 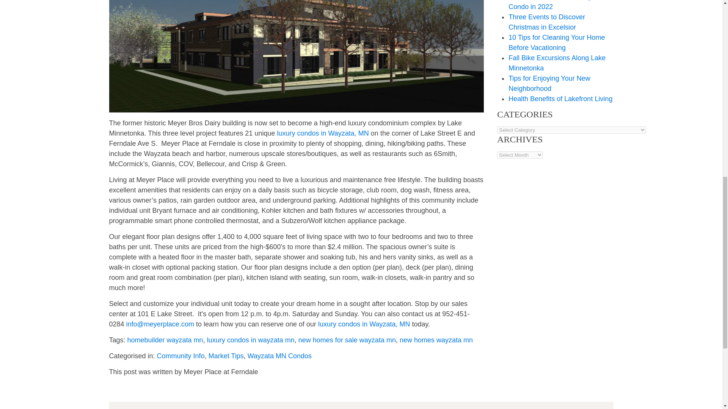 I want to click on luxury condos in wayzata mn, so click(x=251, y=340).